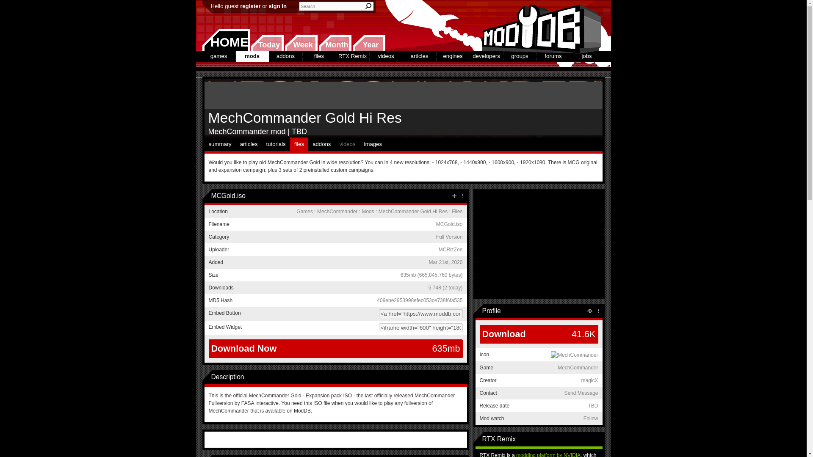 The height and width of the screenshot is (457, 813). I want to click on RTX Remix, so click(352, 56).